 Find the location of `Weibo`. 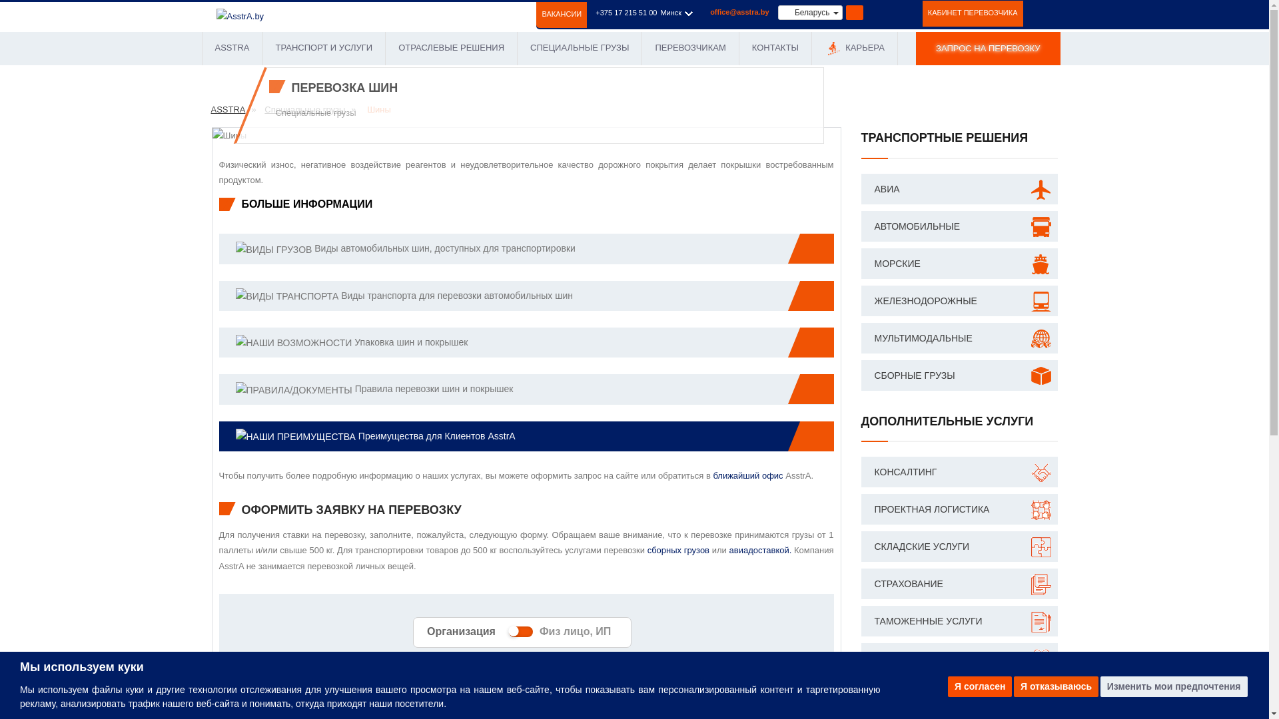

Weibo is located at coordinates (891, 12).